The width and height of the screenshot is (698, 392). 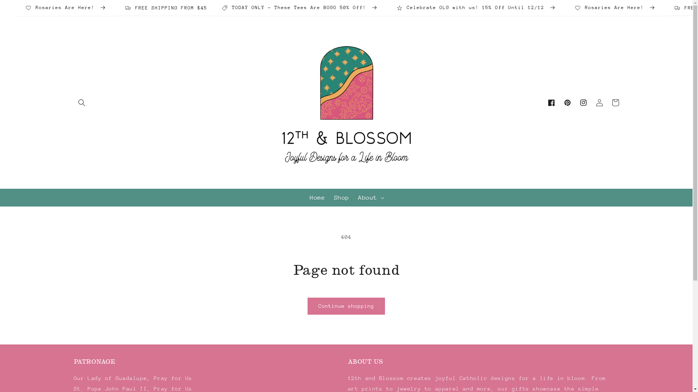 What do you see at coordinates (583, 102) in the screenshot?
I see `Instagram` at bounding box center [583, 102].